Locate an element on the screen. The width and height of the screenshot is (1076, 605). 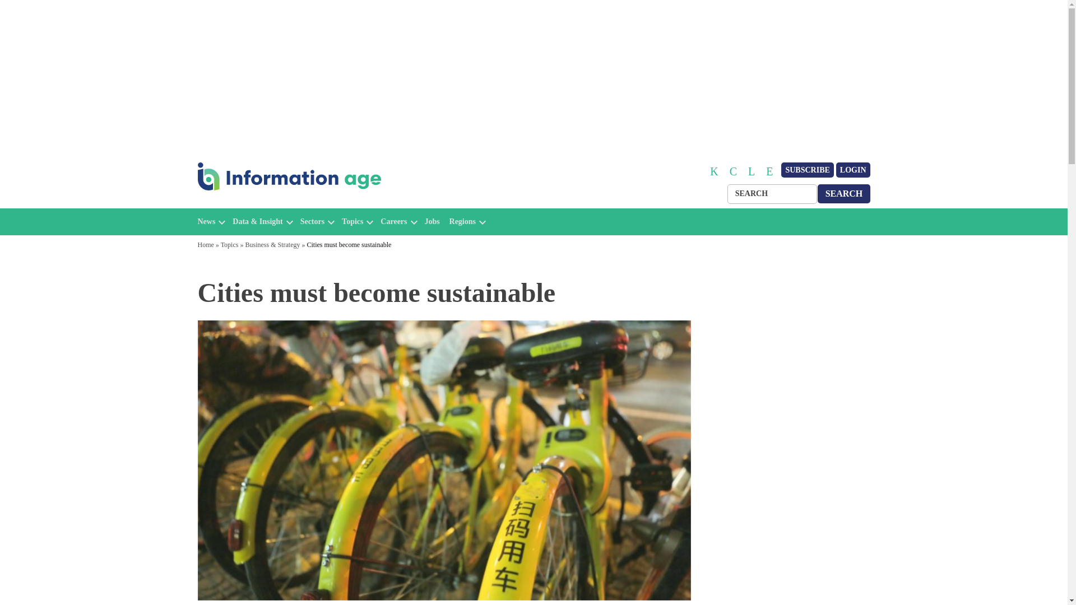
LOGIN is located at coordinates (853, 170).